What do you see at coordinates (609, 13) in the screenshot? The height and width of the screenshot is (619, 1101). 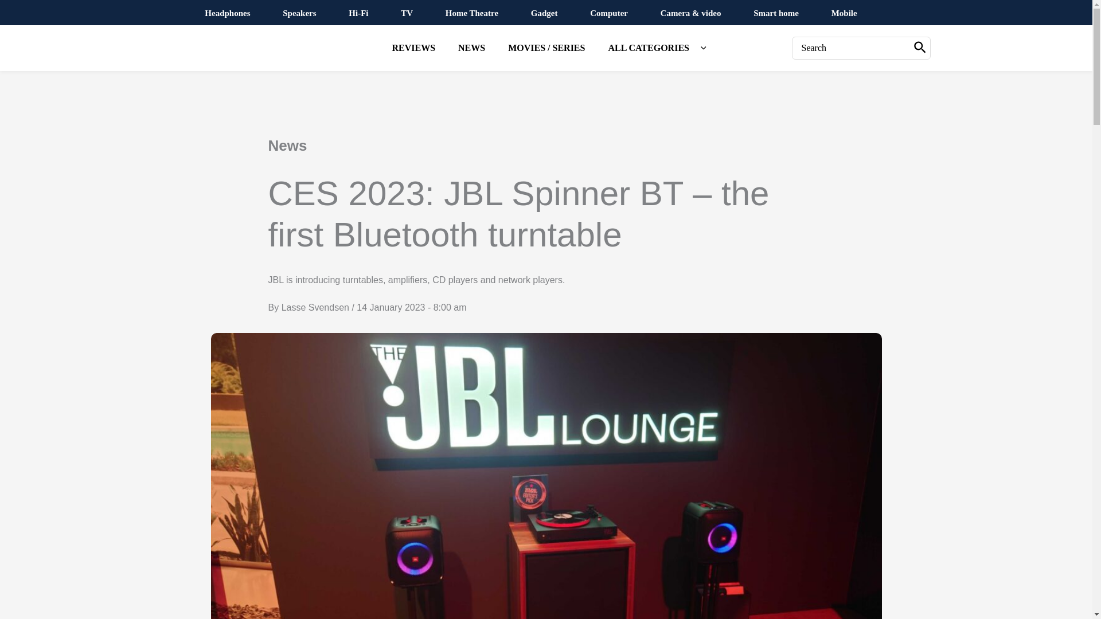 I see `Computer` at bounding box center [609, 13].